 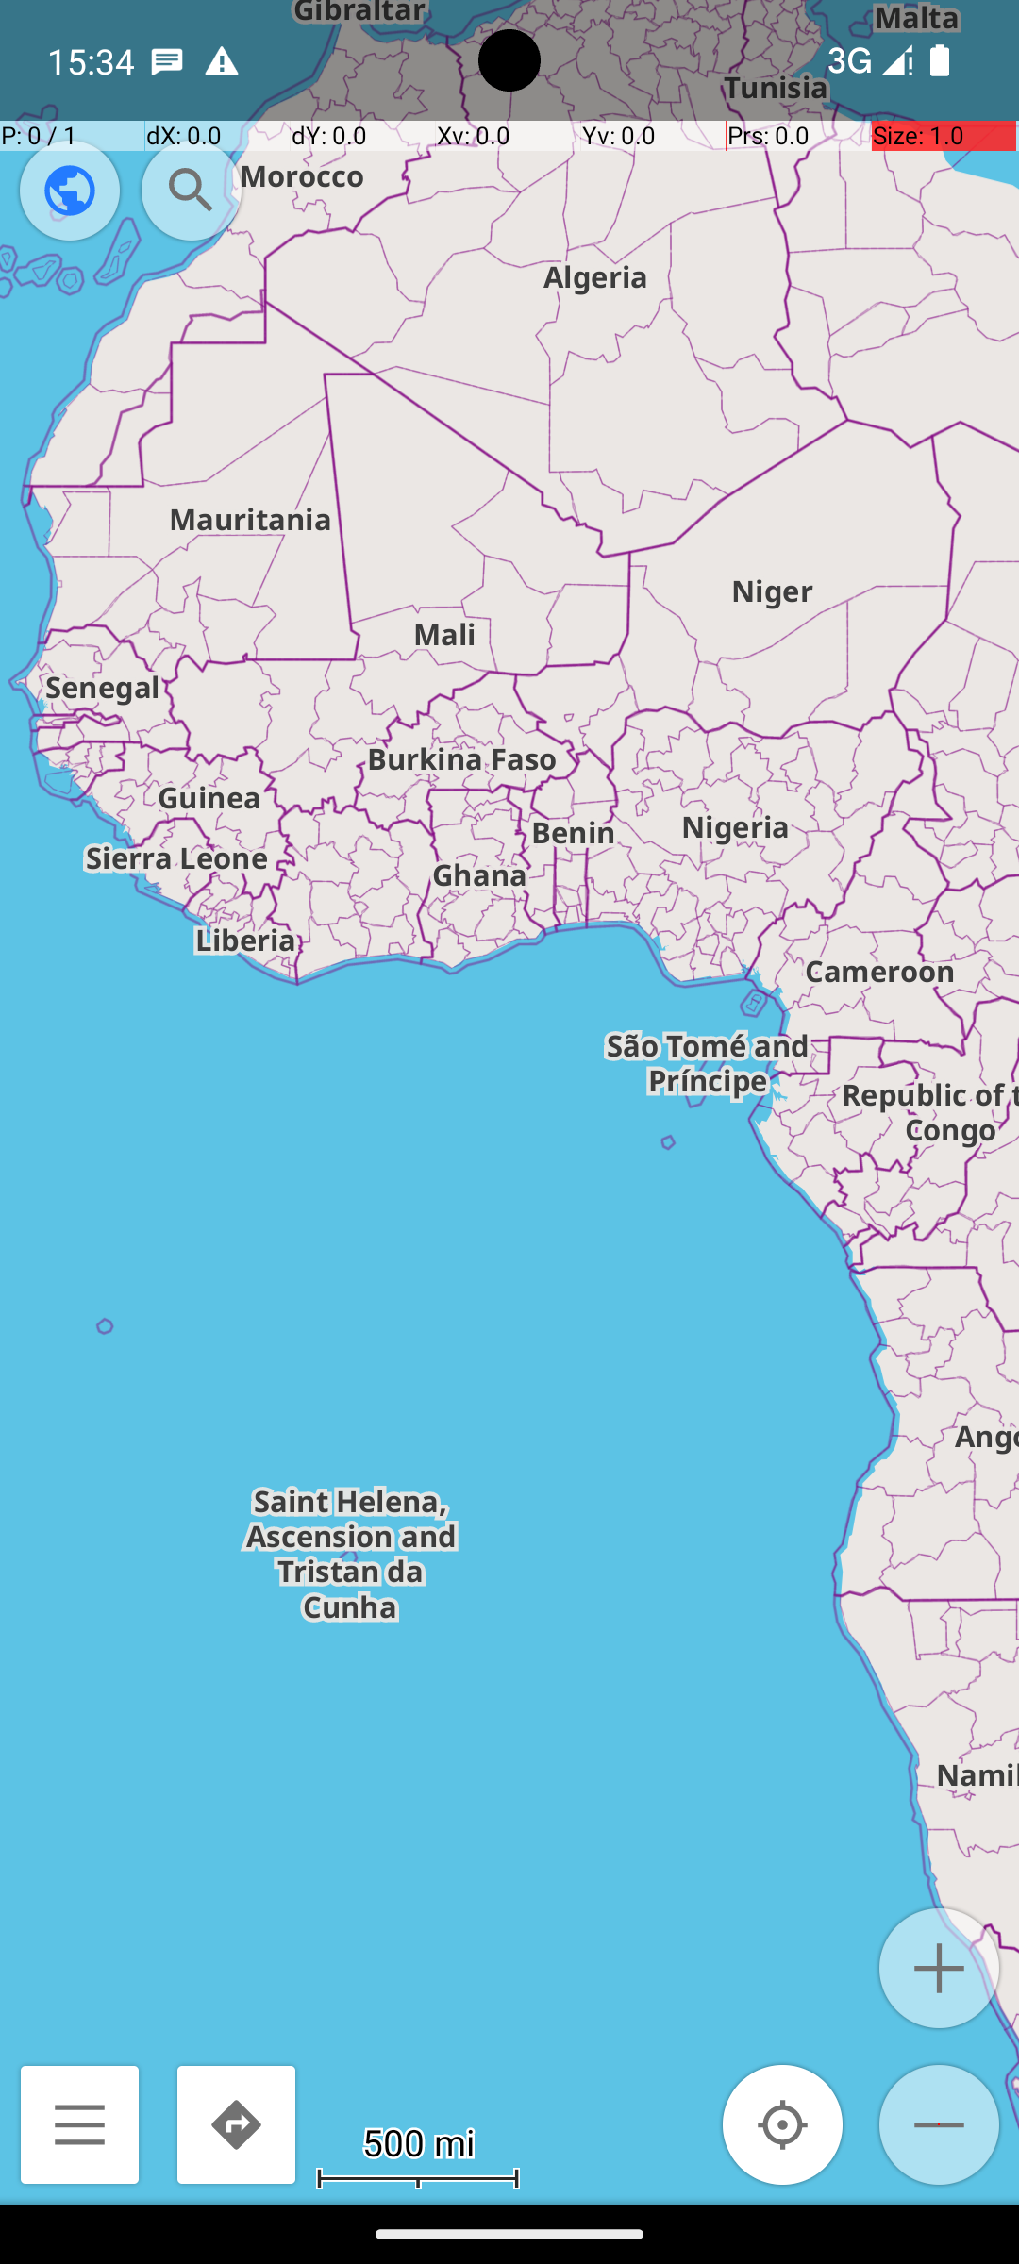 I want to click on Position not yet known., so click(x=783, y=2124).